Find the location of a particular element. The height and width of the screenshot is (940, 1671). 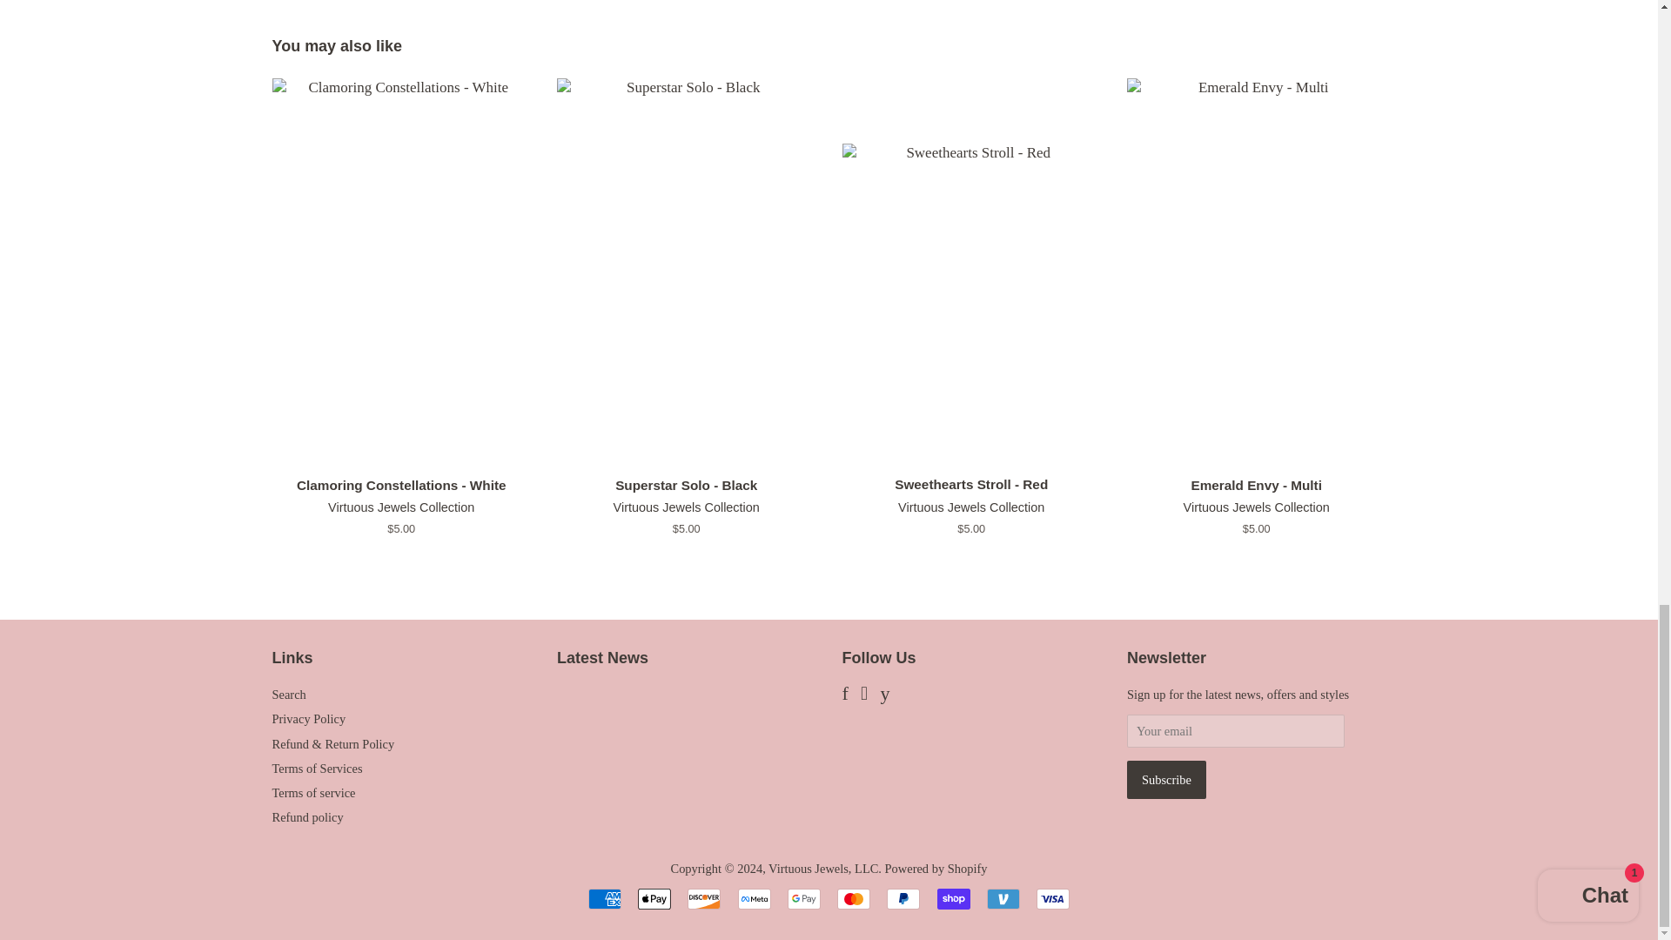

Visa is located at coordinates (1052, 898).